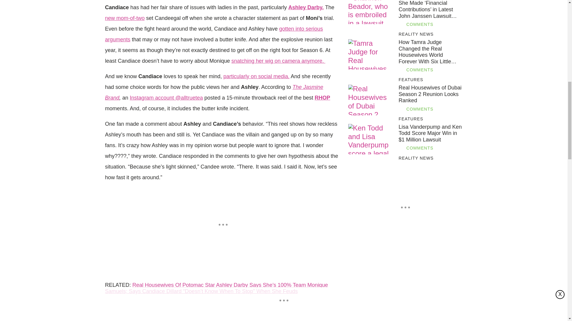 The height and width of the screenshot is (321, 572). I want to click on new mom-of-two, so click(125, 18).